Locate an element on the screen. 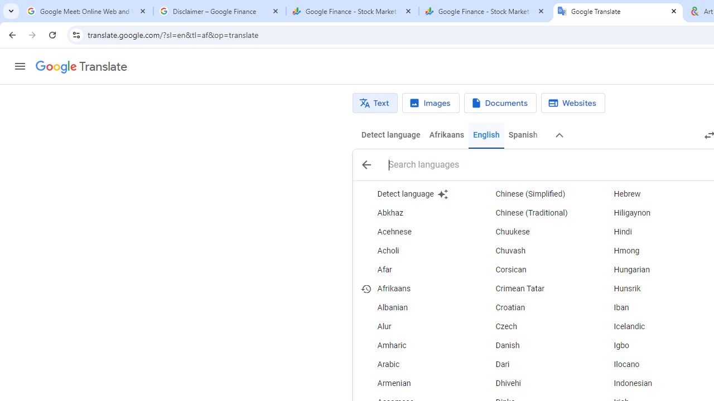  Afar is located at coordinates (416, 270).